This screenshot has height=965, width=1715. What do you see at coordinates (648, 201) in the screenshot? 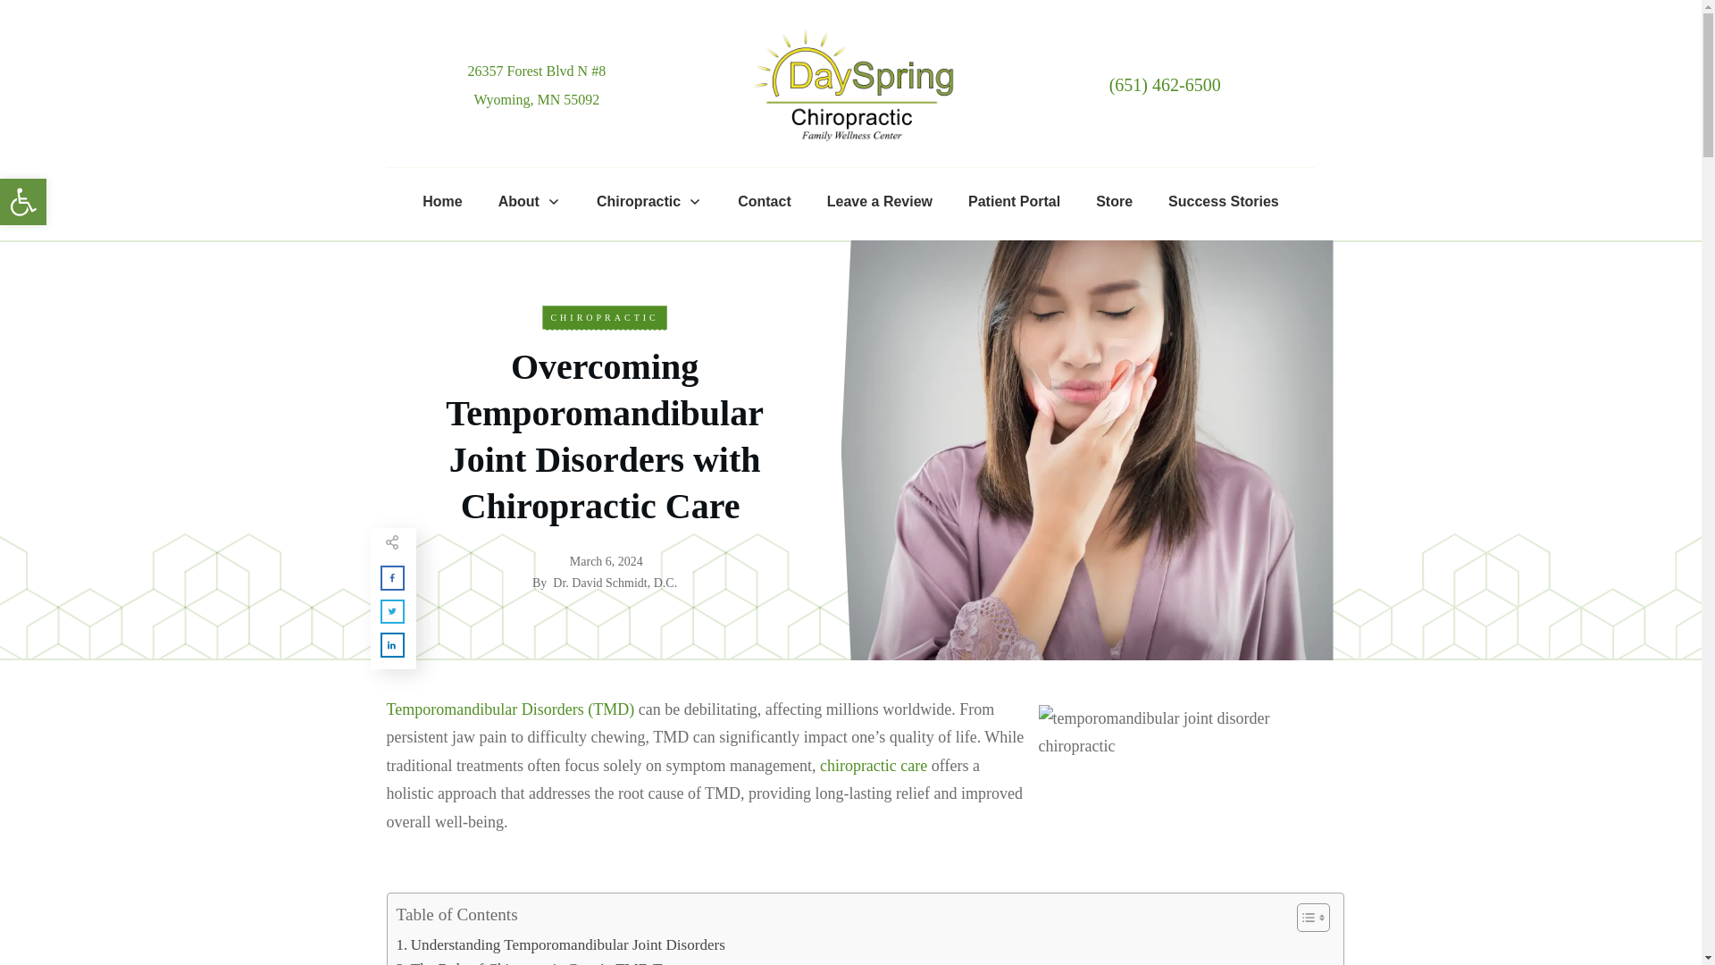
I see `Chiropractic` at bounding box center [648, 201].